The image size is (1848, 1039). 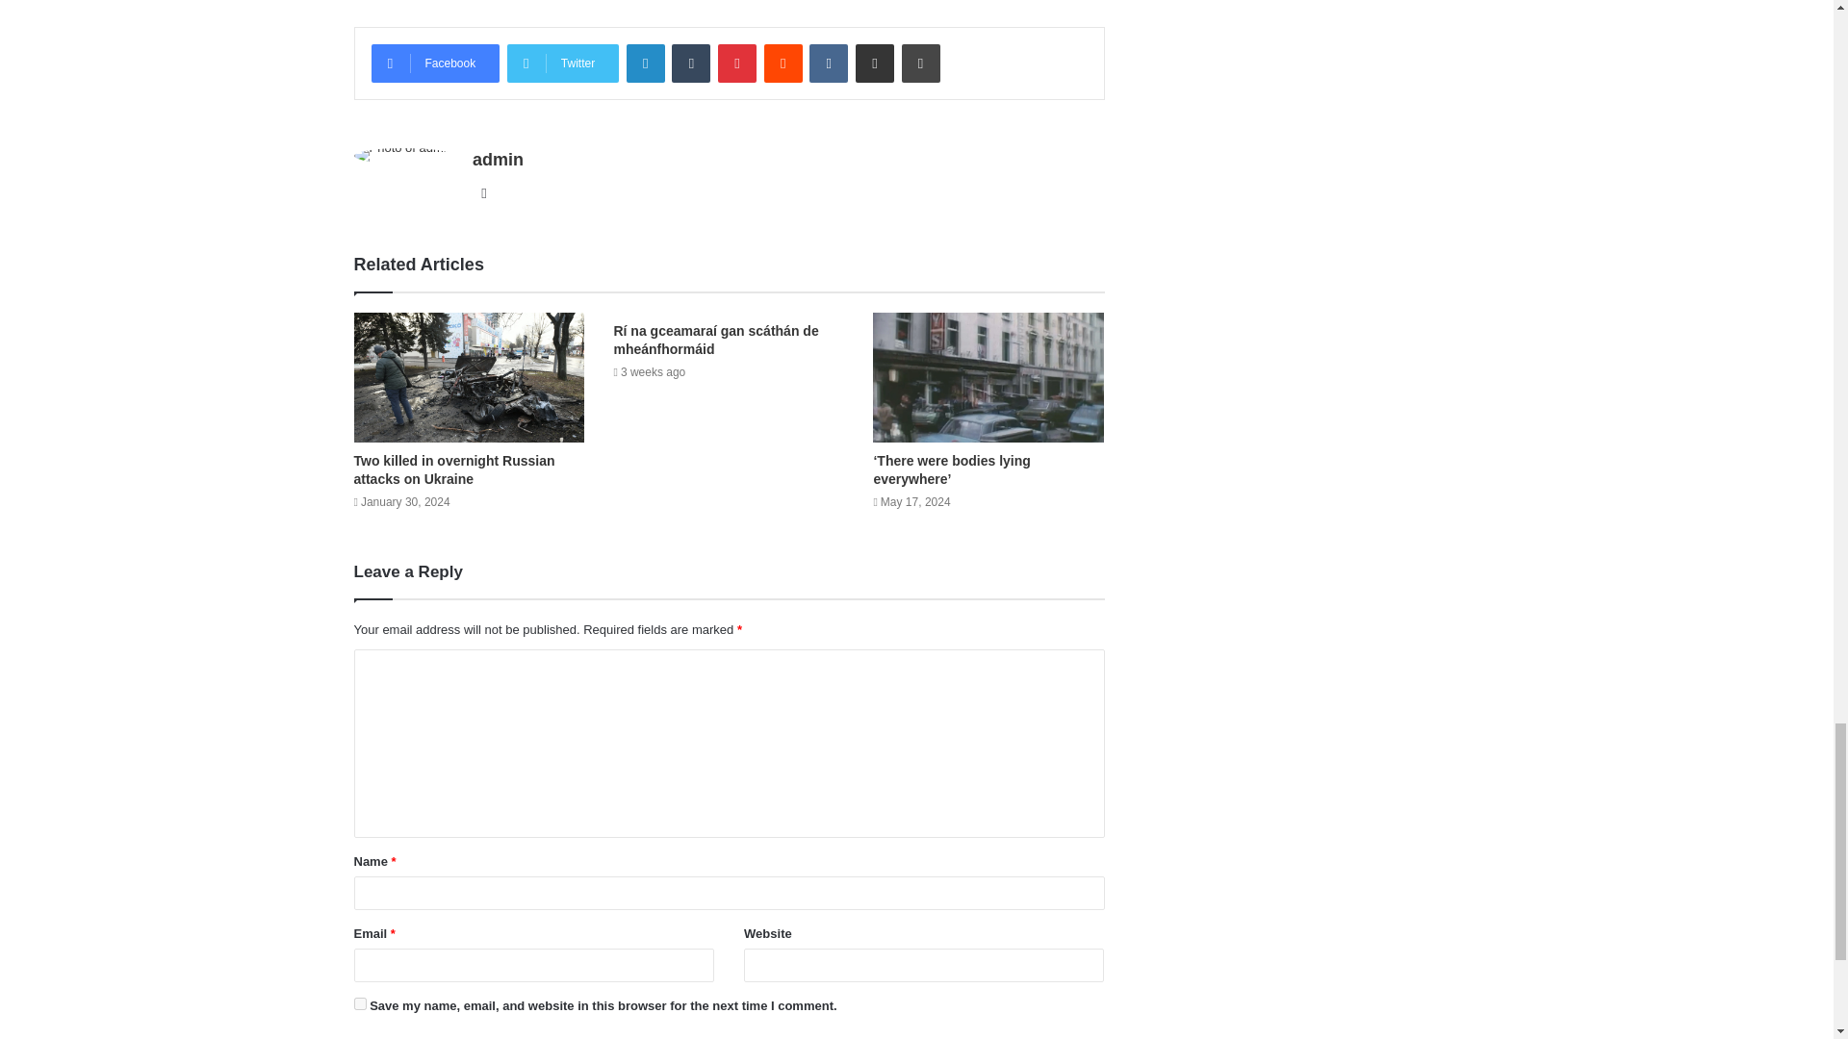 I want to click on VKontakte, so click(x=828, y=63).